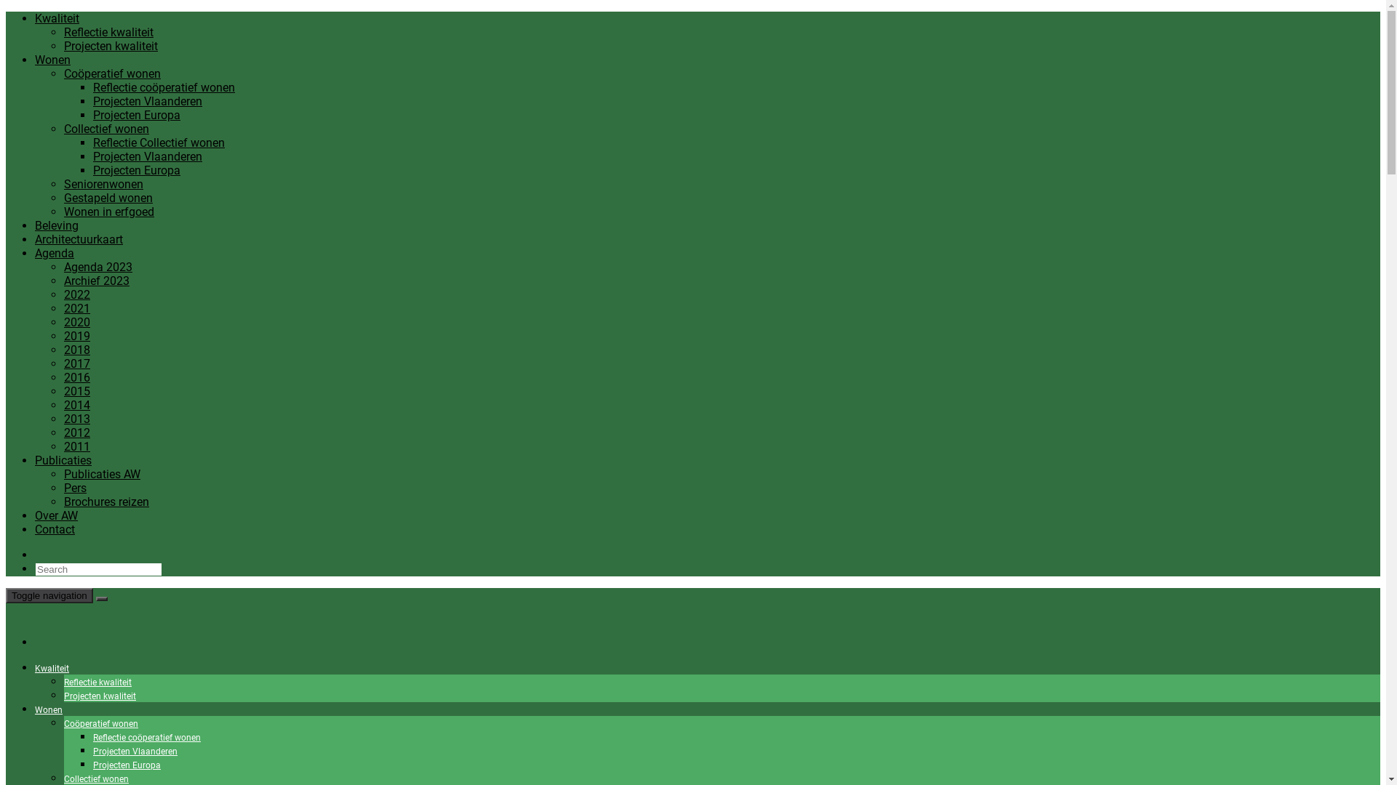 The width and height of the screenshot is (1397, 785). I want to click on Agenda 2023, so click(98, 267).